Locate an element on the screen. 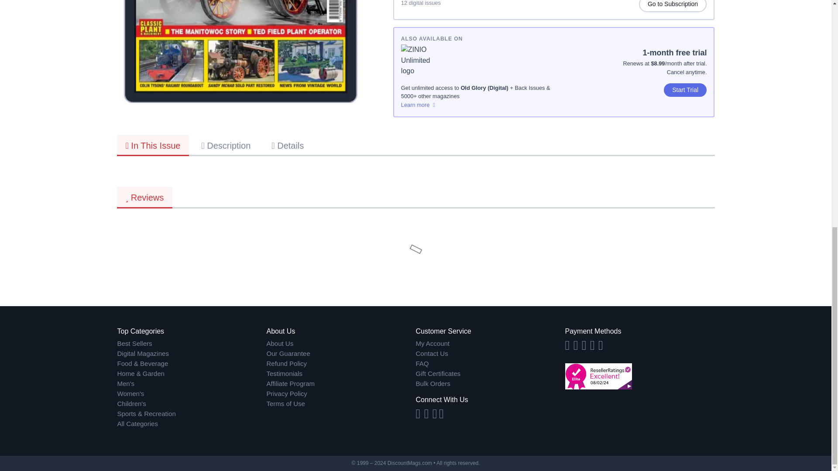 This screenshot has width=838, height=471. Men's is located at coordinates (192, 384).